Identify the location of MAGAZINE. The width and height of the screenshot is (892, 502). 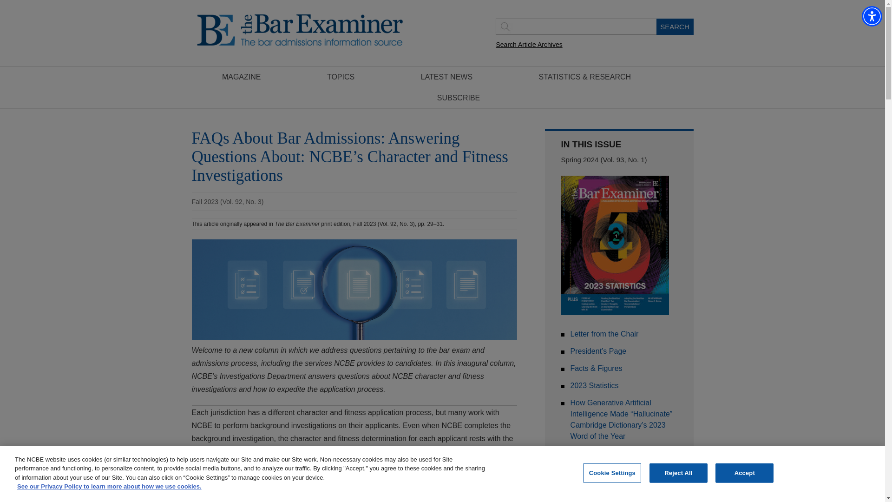
(242, 76).